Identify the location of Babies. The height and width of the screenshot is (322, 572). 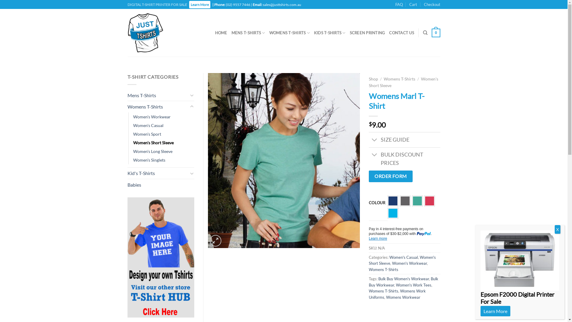
(161, 185).